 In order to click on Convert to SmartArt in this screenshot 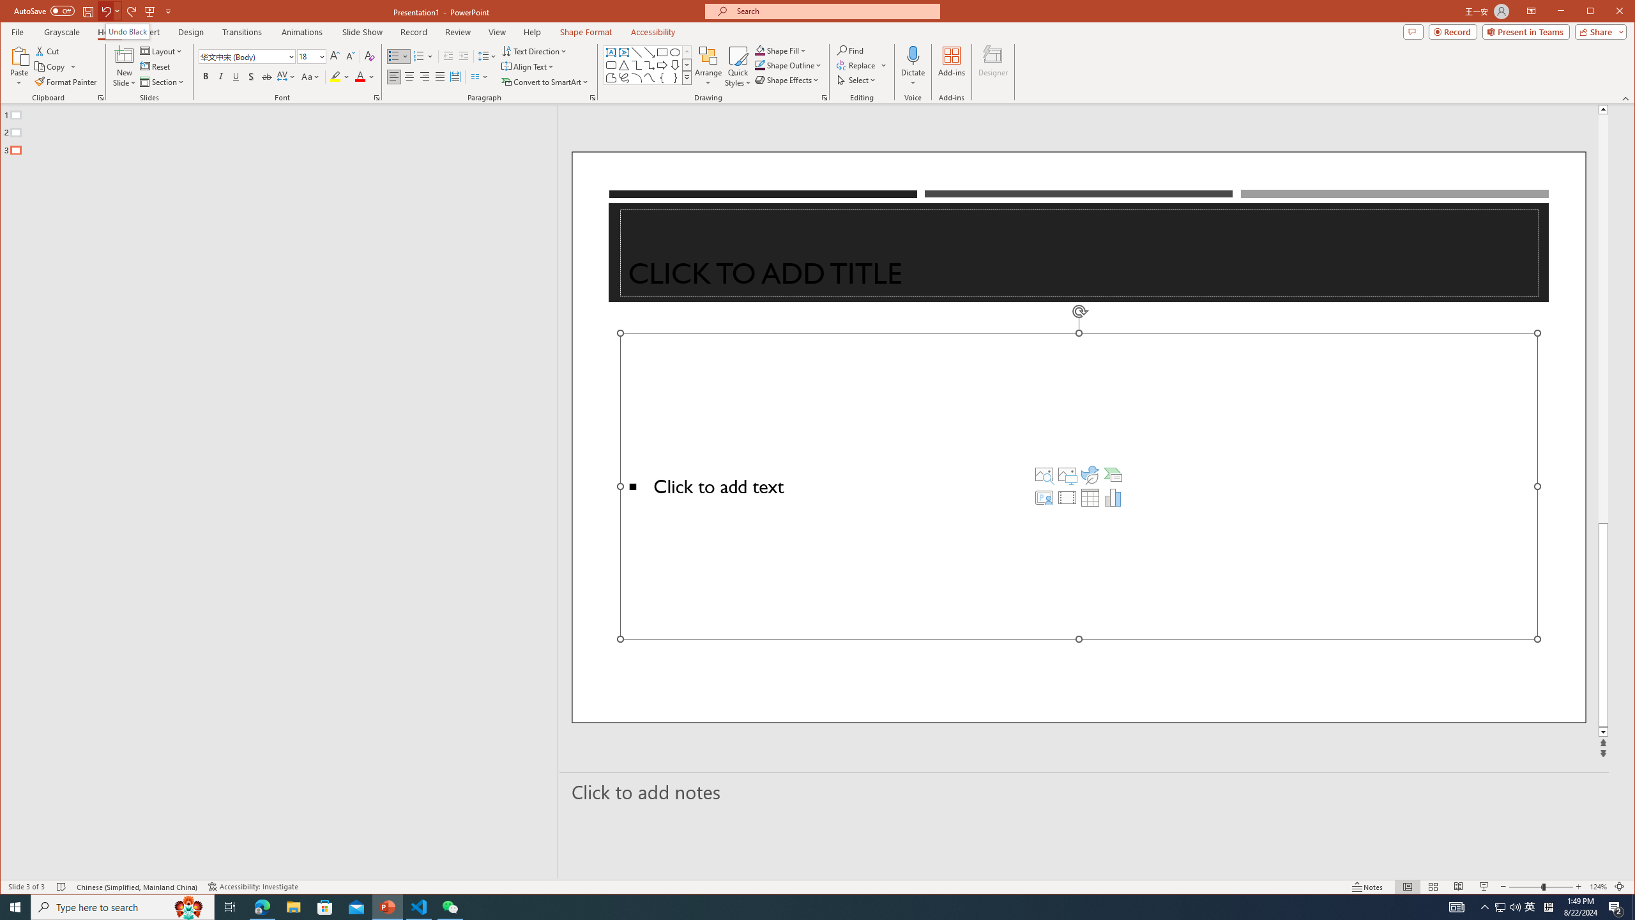, I will do `click(545, 82)`.